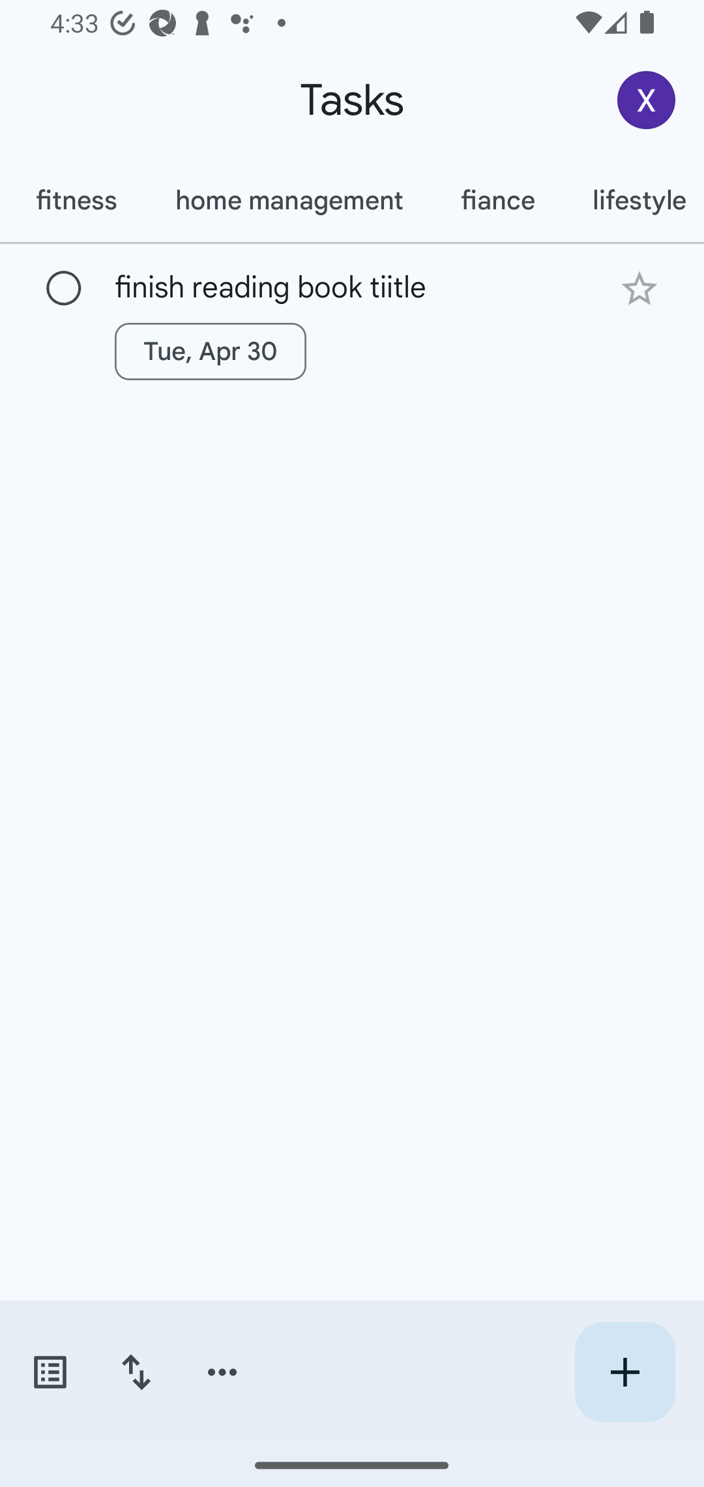 The image size is (704, 1487). I want to click on More options, so click(222, 1372).